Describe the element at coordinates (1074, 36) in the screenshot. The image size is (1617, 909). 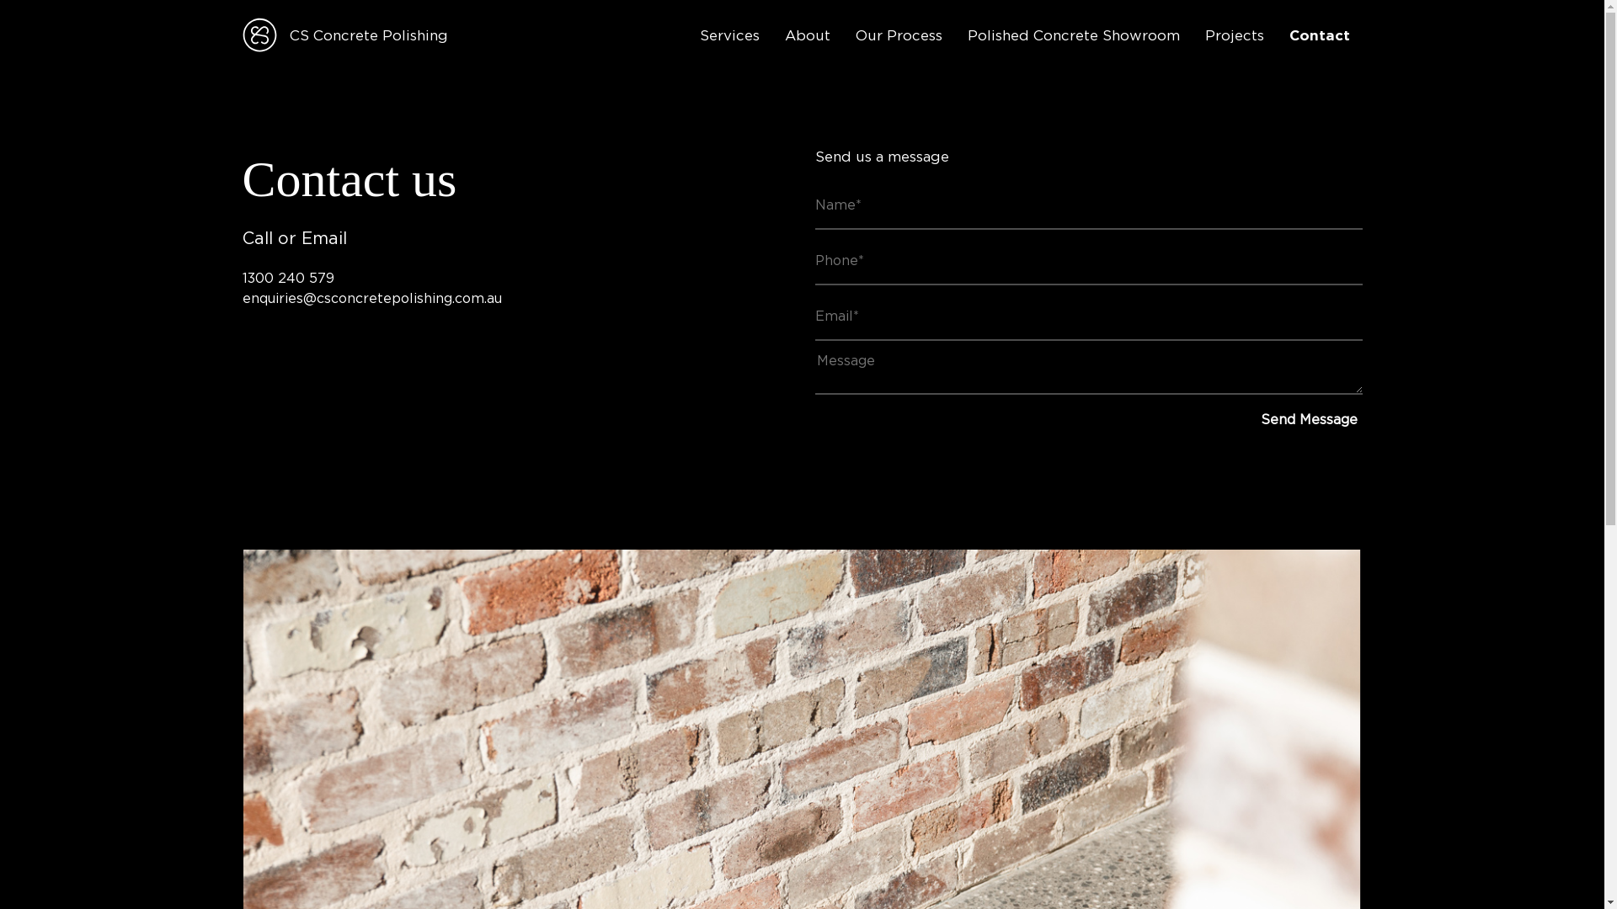
I see `Polished Concrete Showroom` at that location.